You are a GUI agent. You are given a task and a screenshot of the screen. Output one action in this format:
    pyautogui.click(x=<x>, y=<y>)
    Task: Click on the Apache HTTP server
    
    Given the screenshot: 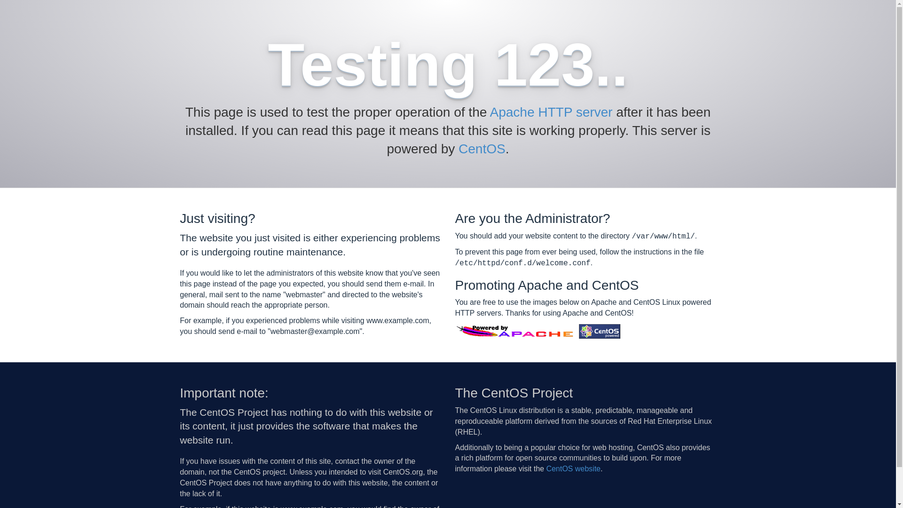 What is the action you would take?
    pyautogui.click(x=551, y=112)
    